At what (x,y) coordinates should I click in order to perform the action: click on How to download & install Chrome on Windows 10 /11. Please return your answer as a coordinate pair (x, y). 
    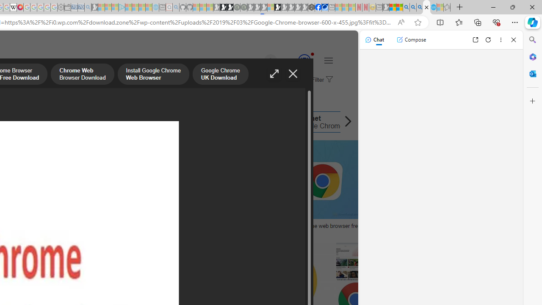
    Looking at the image, I should click on (199, 226).